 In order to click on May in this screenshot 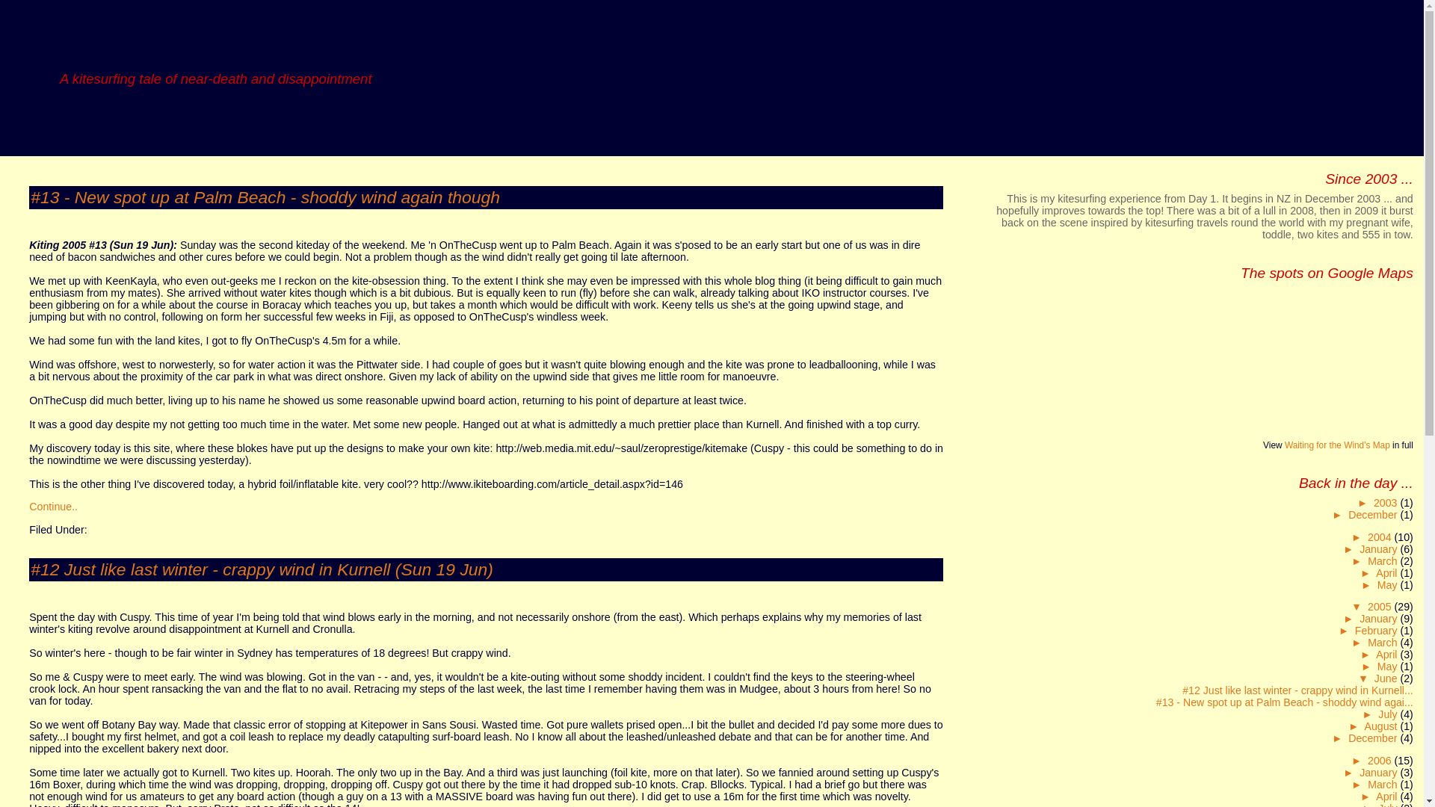, I will do `click(1389, 667)`.